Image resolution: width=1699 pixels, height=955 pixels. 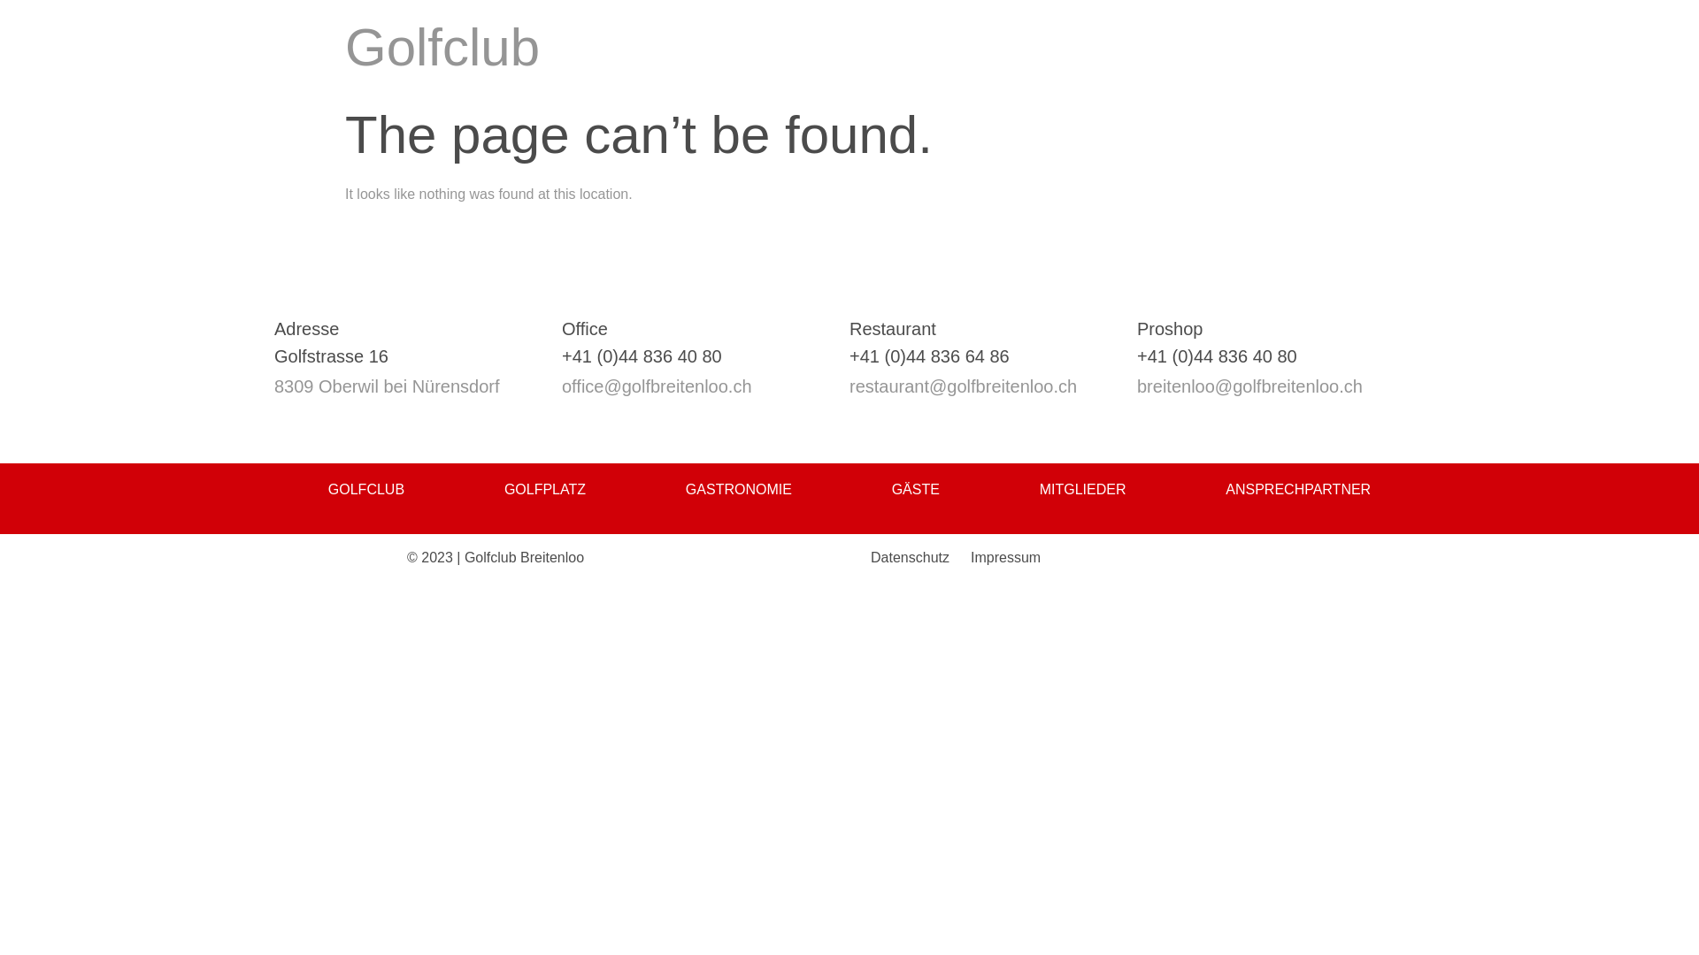 I want to click on Golfstrasse 16, so click(x=331, y=356).